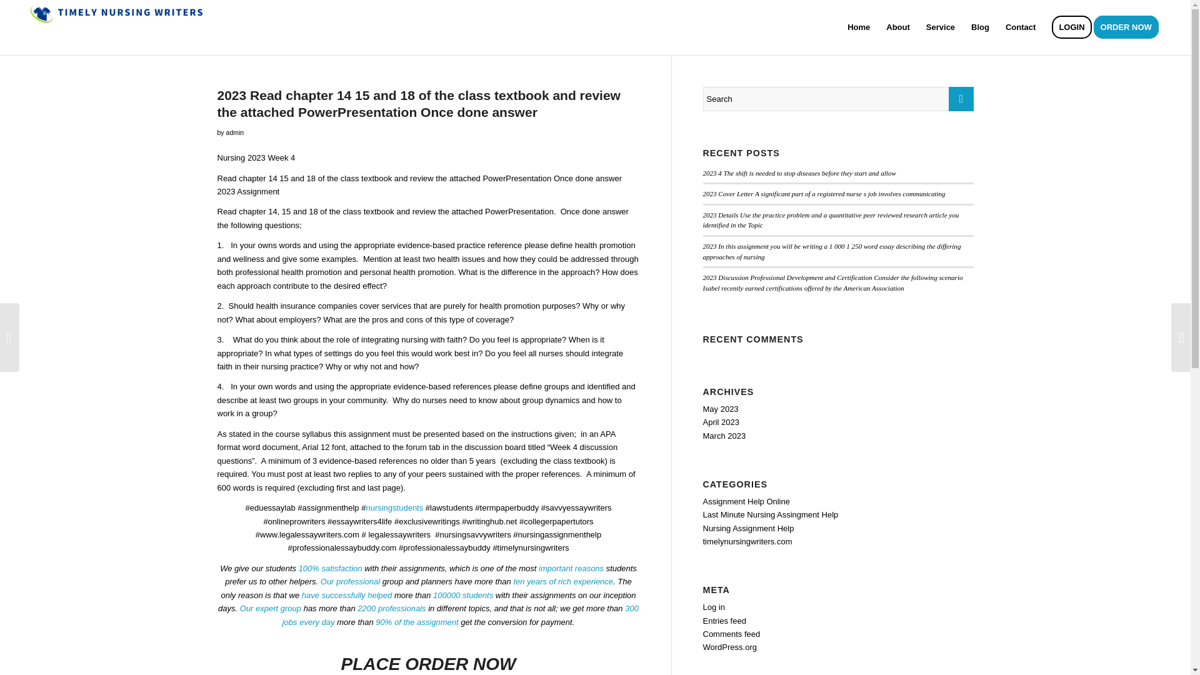  Describe the element at coordinates (571, 567) in the screenshot. I see `important reasons` at that location.